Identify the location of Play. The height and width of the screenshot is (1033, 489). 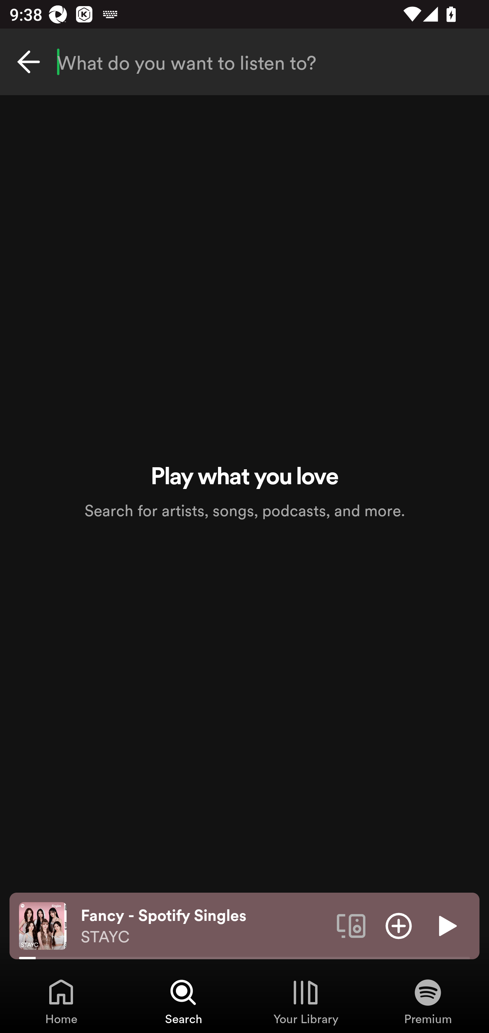
(446, 925).